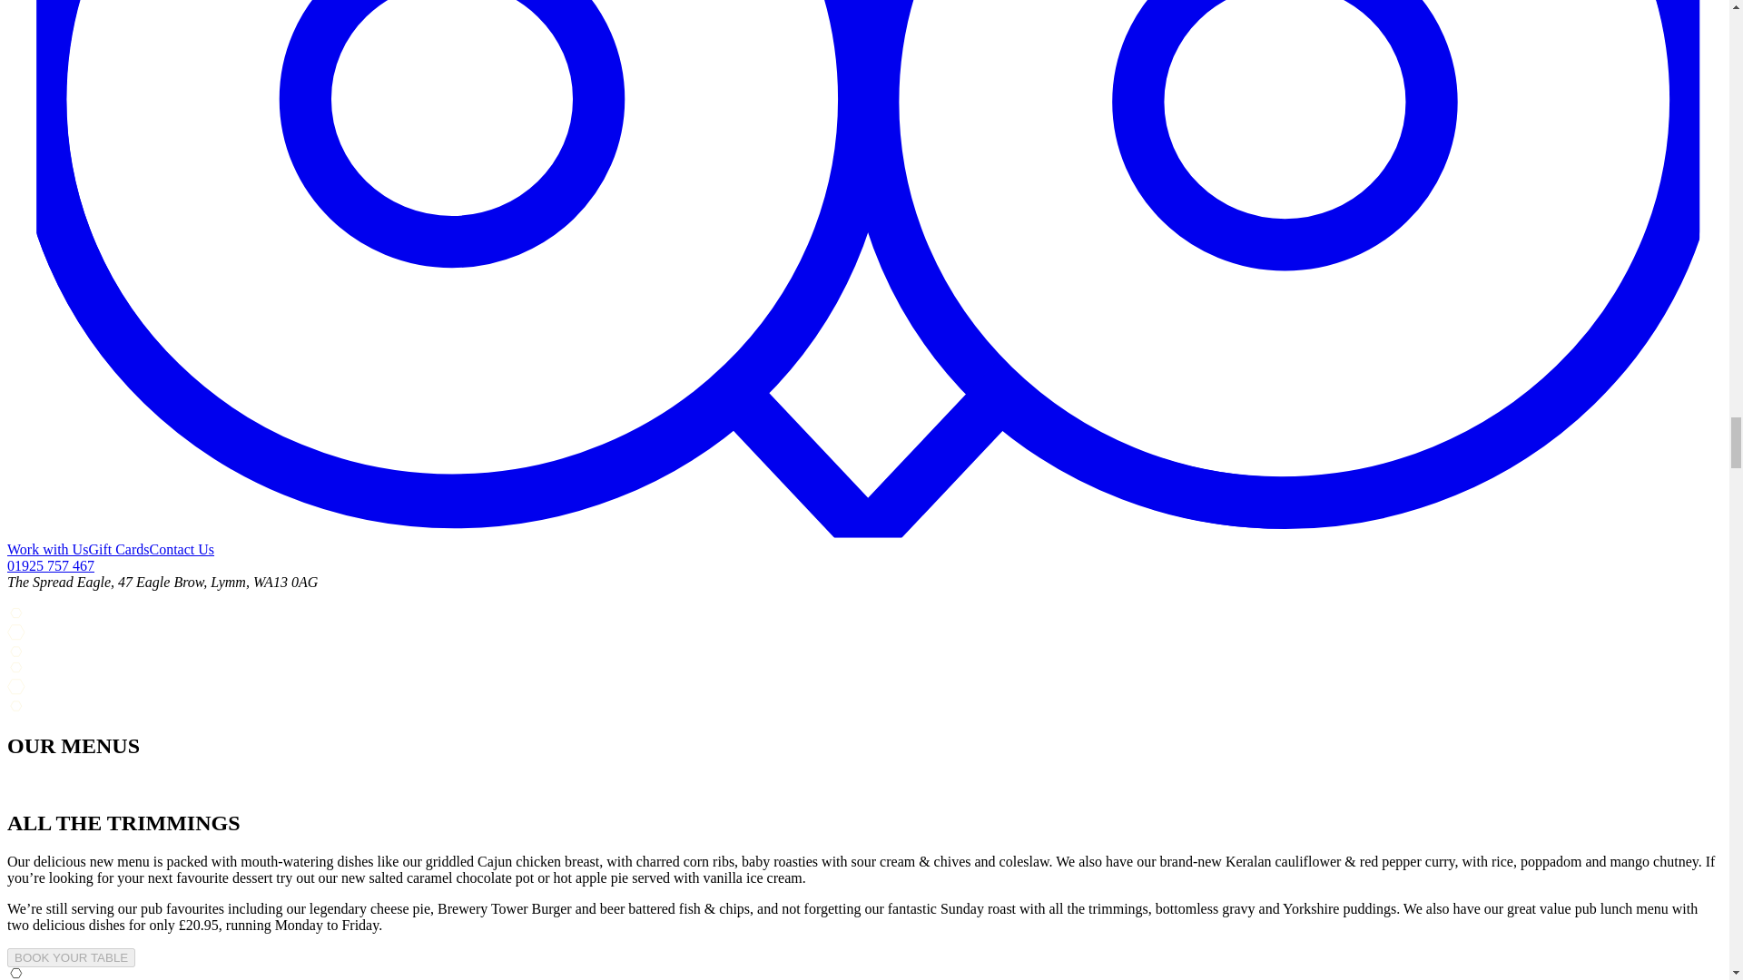 The image size is (1743, 980). Describe the element at coordinates (182, 550) in the screenshot. I see `Contact Us` at that location.